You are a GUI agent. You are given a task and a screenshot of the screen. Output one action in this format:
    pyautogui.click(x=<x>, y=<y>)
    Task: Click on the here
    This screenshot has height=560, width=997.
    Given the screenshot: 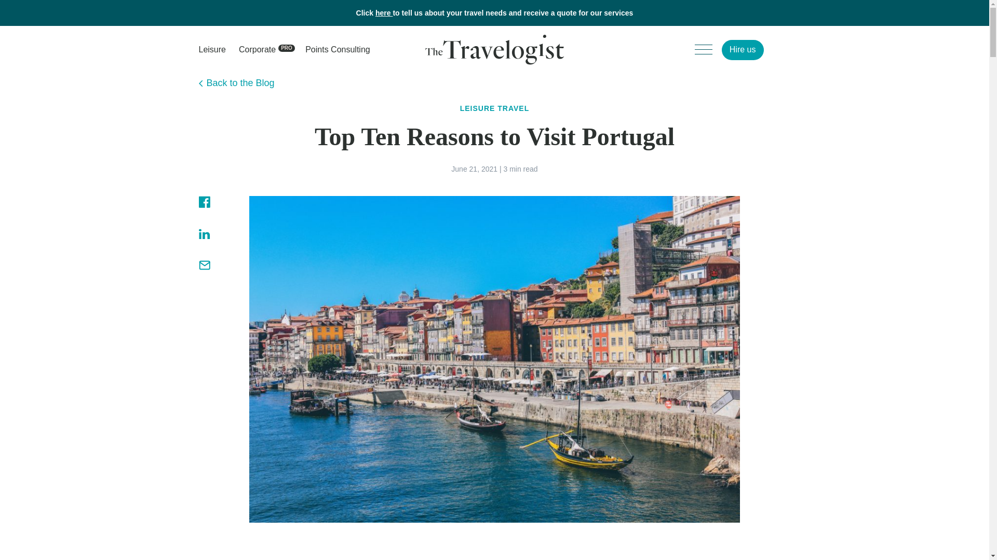 What is the action you would take?
    pyautogui.click(x=384, y=13)
    